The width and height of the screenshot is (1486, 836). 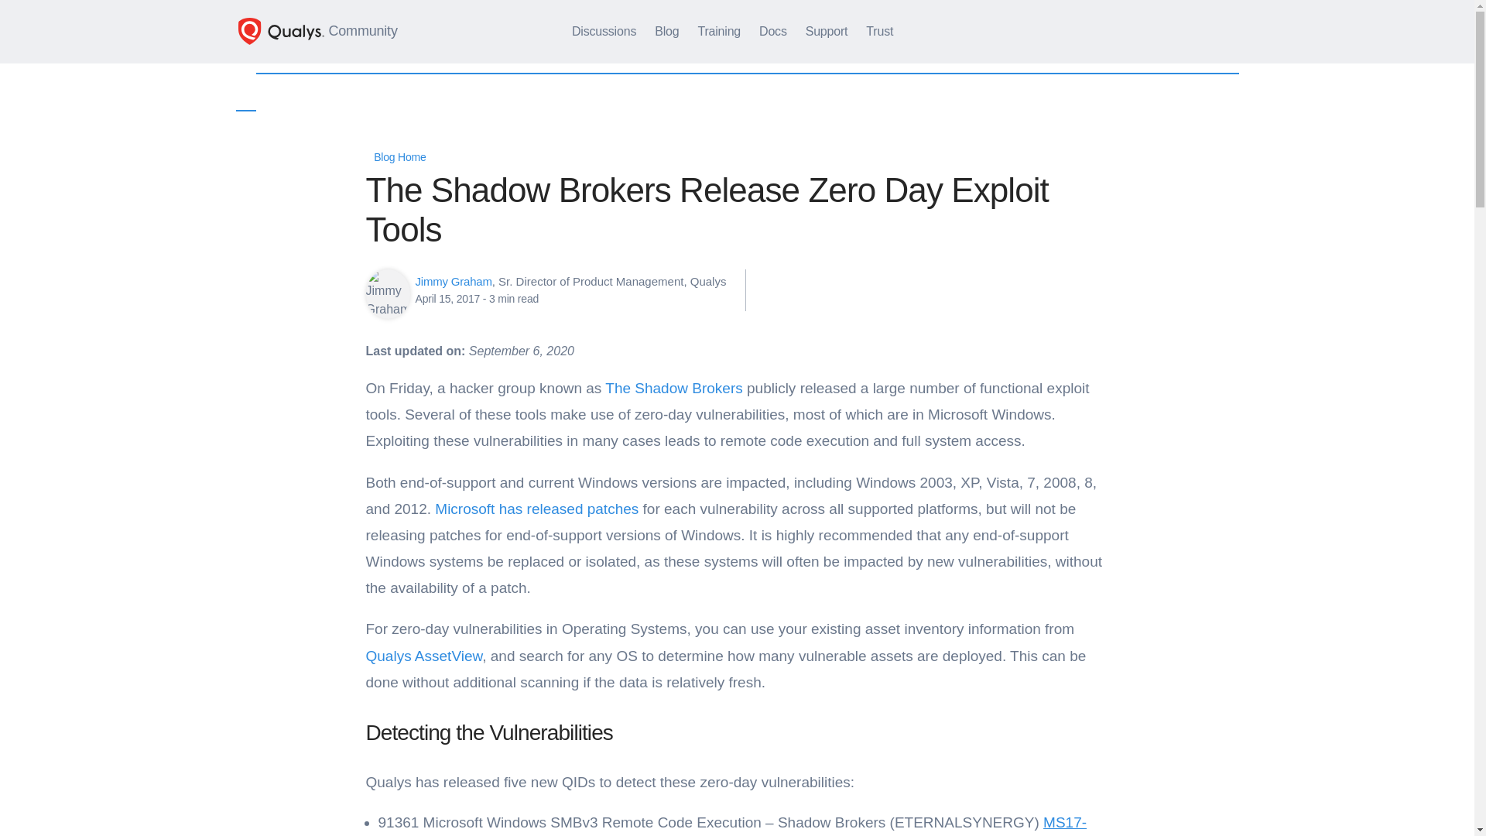 What do you see at coordinates (447, 299) in the screenshot?
I see `April 15, 2017` at bounding box center [447, 299].